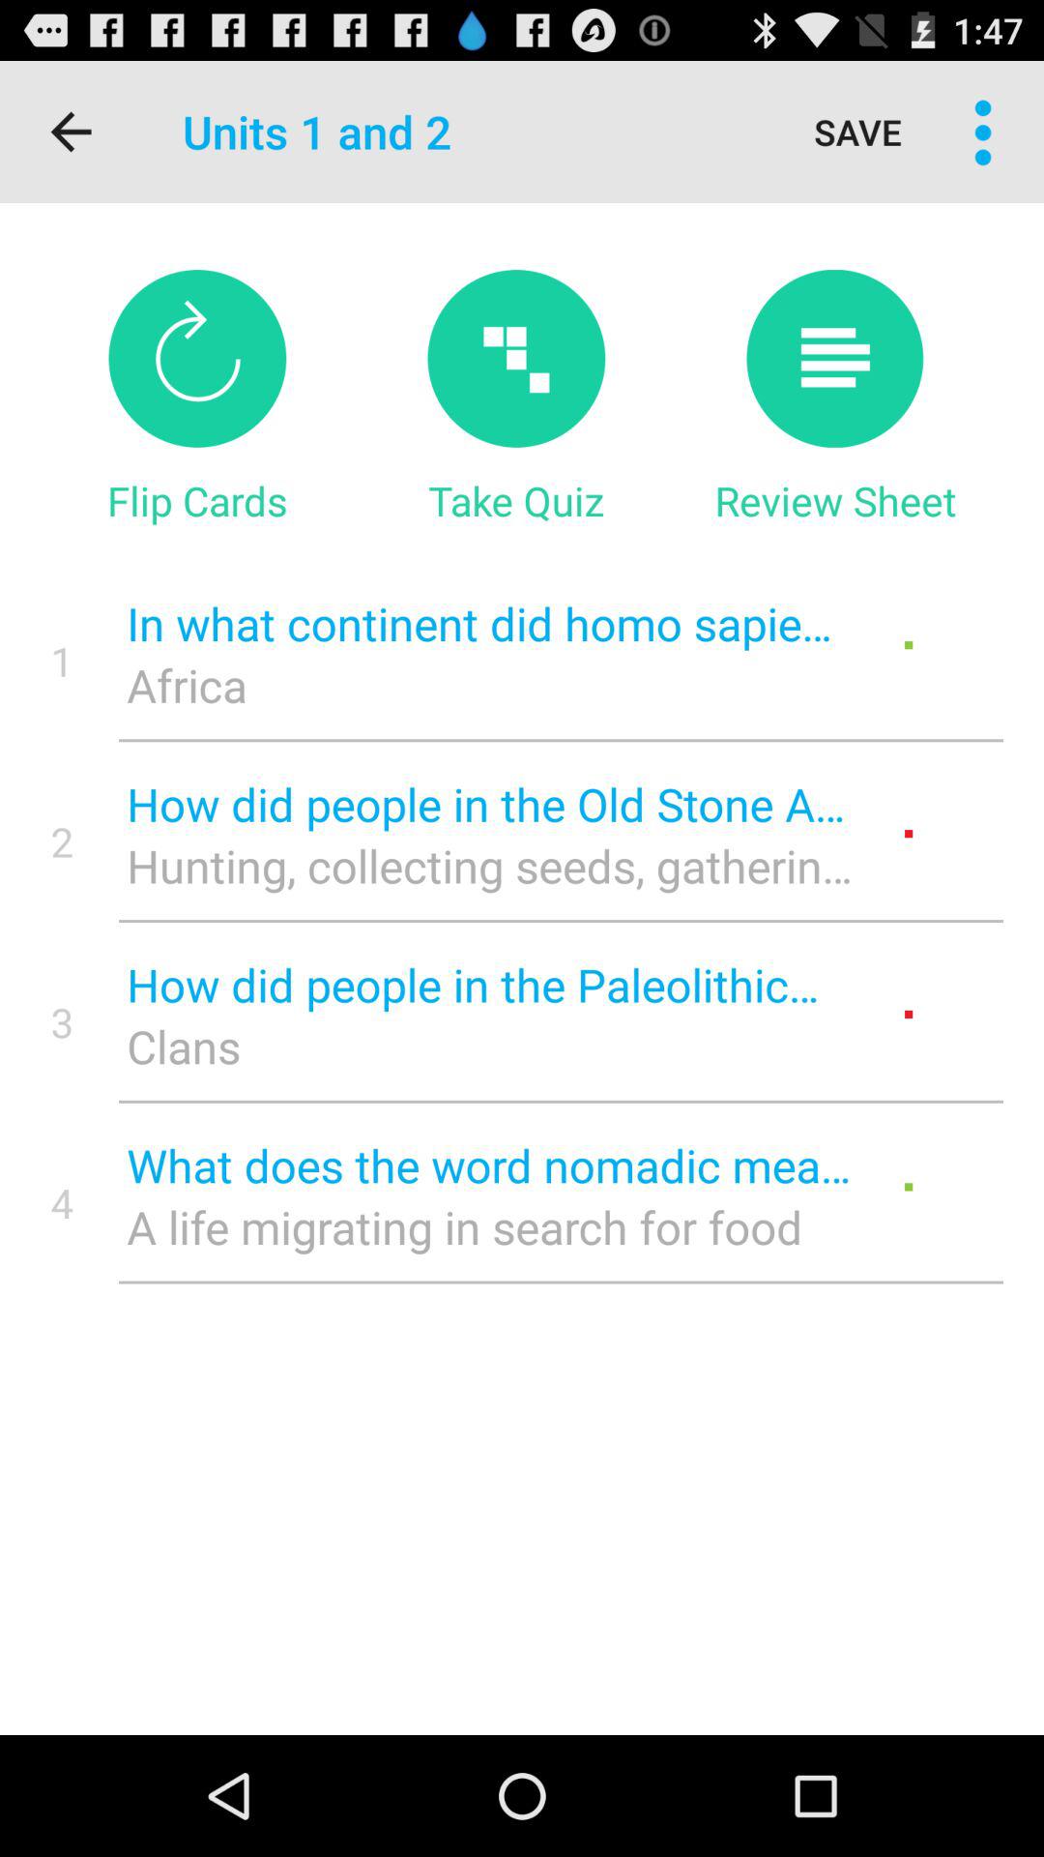 This screenshot has height=1857, width=1044. I want to click on tap the icon next to how did people, so click(62, 1021).